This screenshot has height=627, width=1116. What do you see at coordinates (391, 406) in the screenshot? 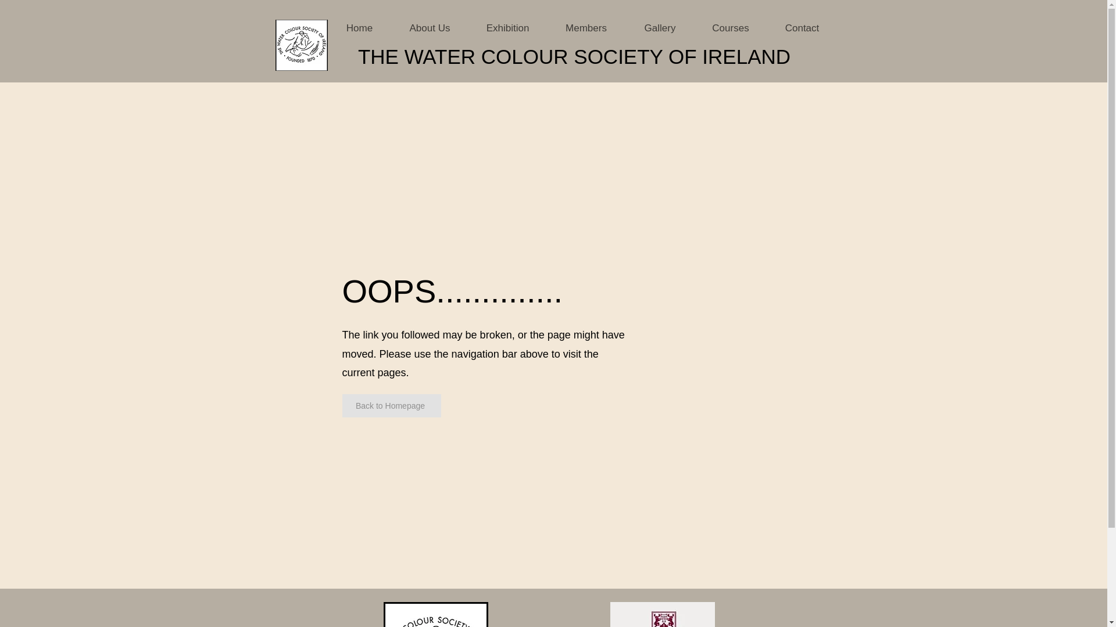
I see `Back to Homepage` at bounding box center [391, 406].